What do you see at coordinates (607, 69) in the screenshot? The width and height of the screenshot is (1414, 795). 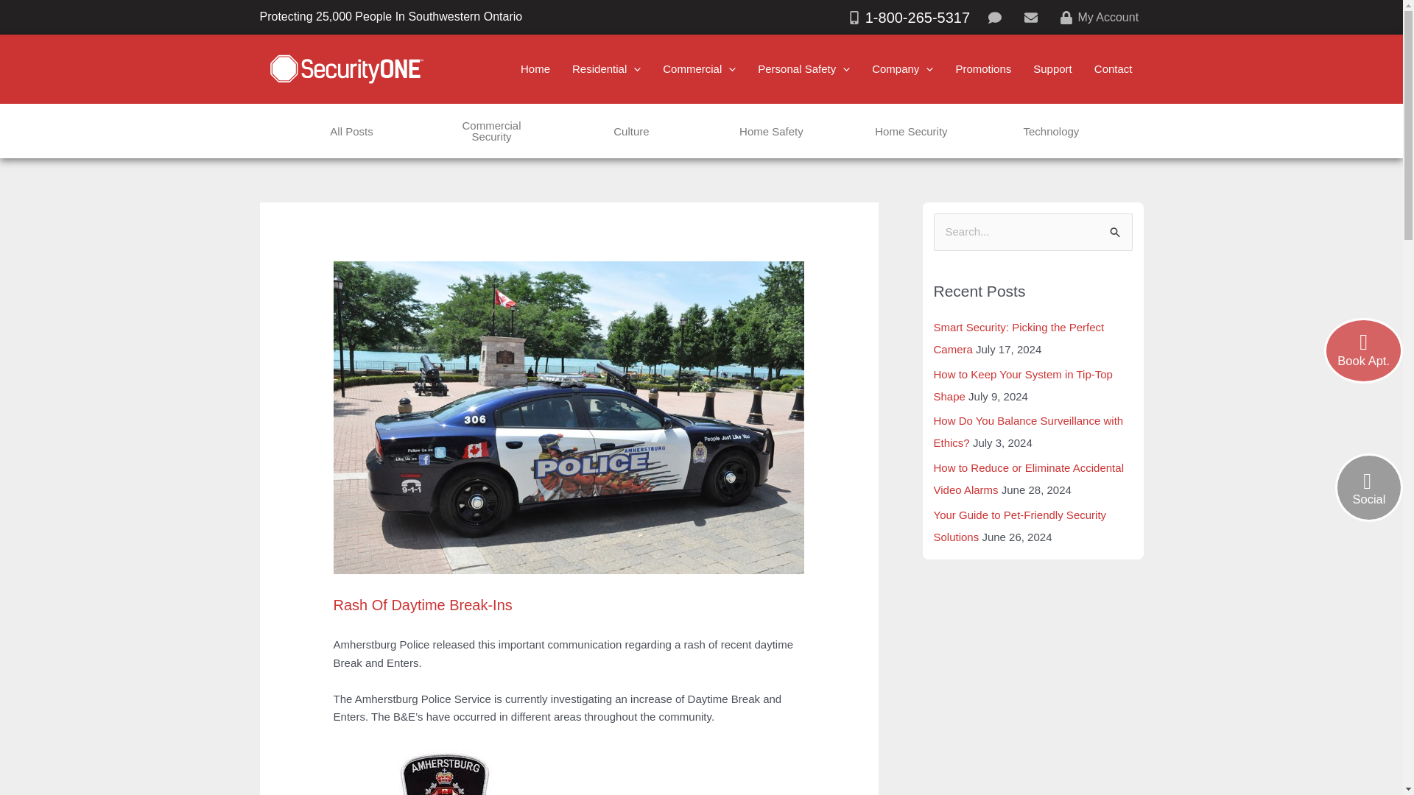 I see `Residential` at bounding box center [607, 69].